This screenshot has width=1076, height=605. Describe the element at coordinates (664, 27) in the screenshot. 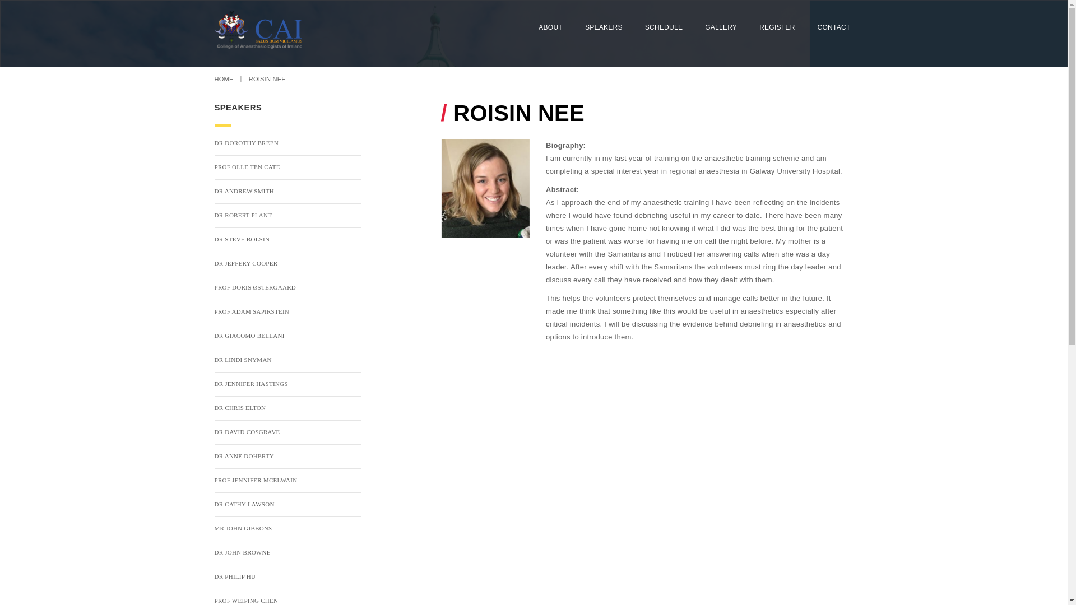

I see `SCHEDULE` at that location.